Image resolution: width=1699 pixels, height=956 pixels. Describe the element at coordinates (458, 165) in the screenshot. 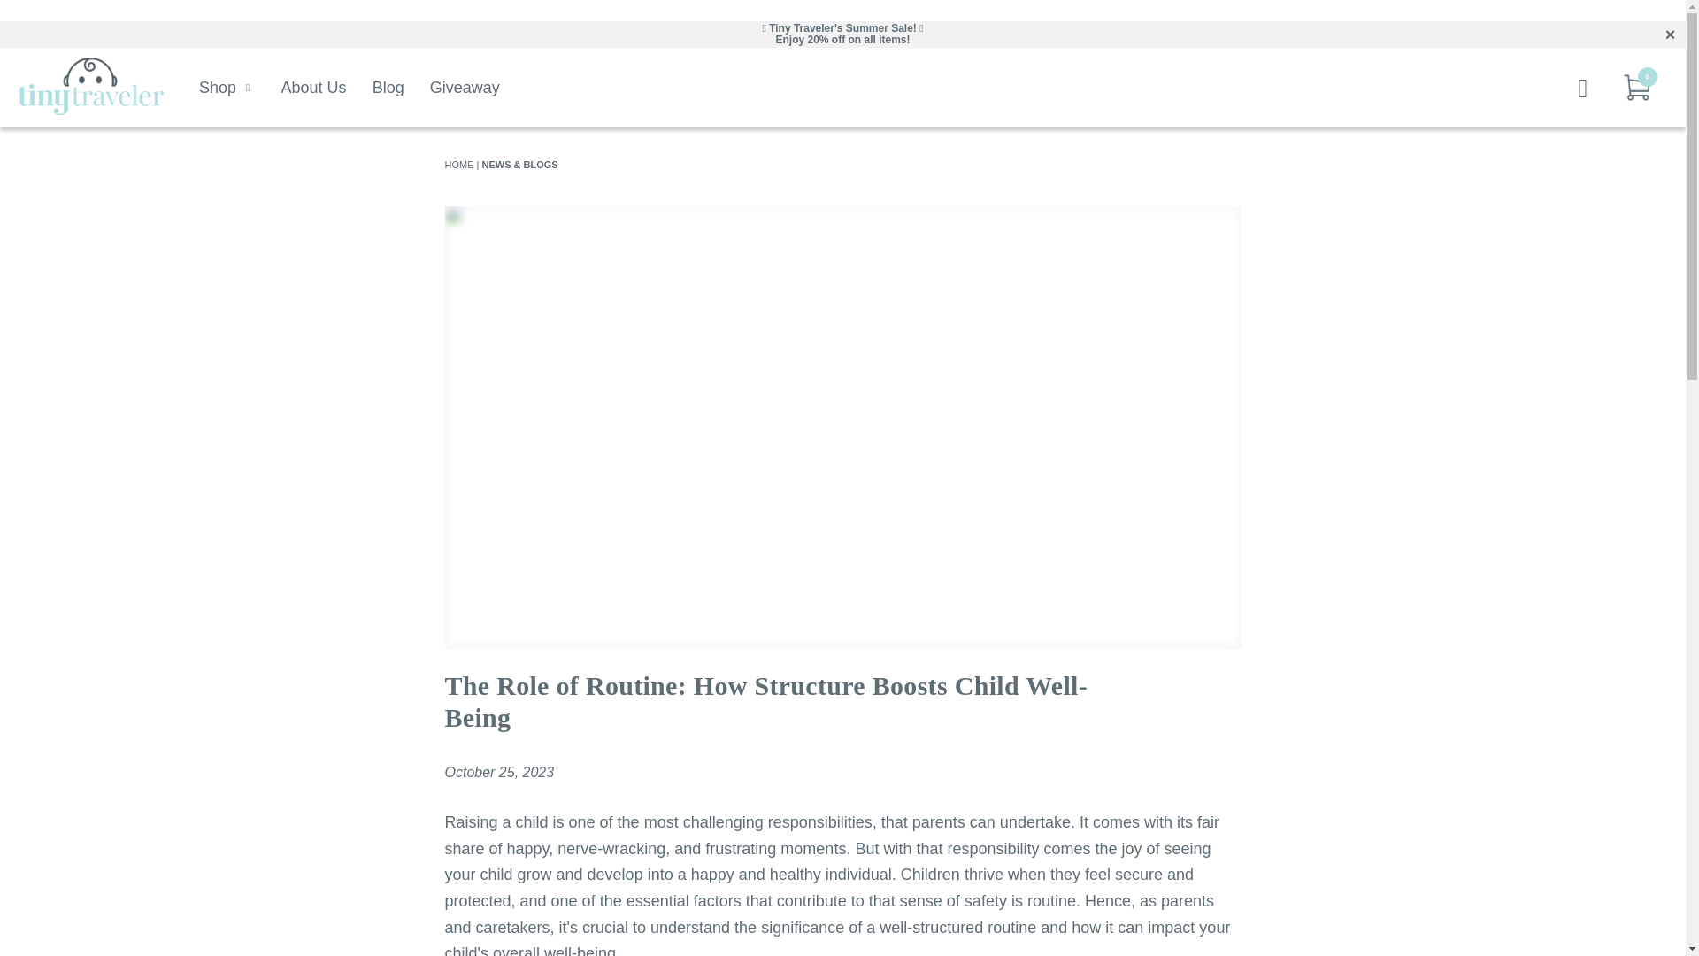

I see `HOME` at that location.